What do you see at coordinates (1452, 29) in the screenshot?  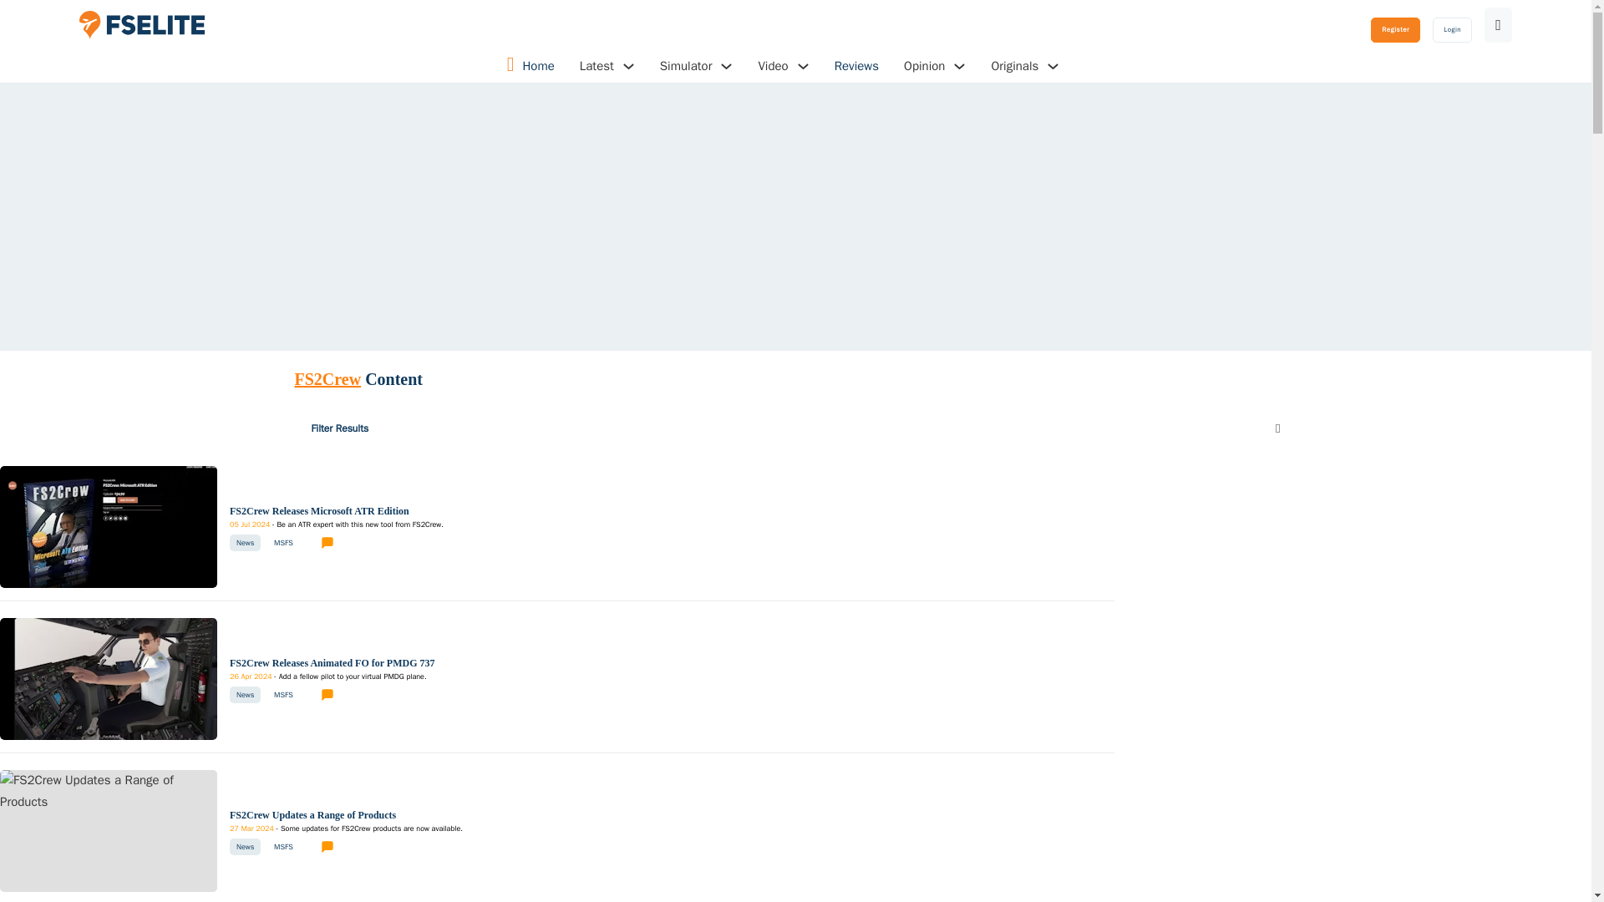 I see `Login to FSElite` at bounding box center [1452, 29].